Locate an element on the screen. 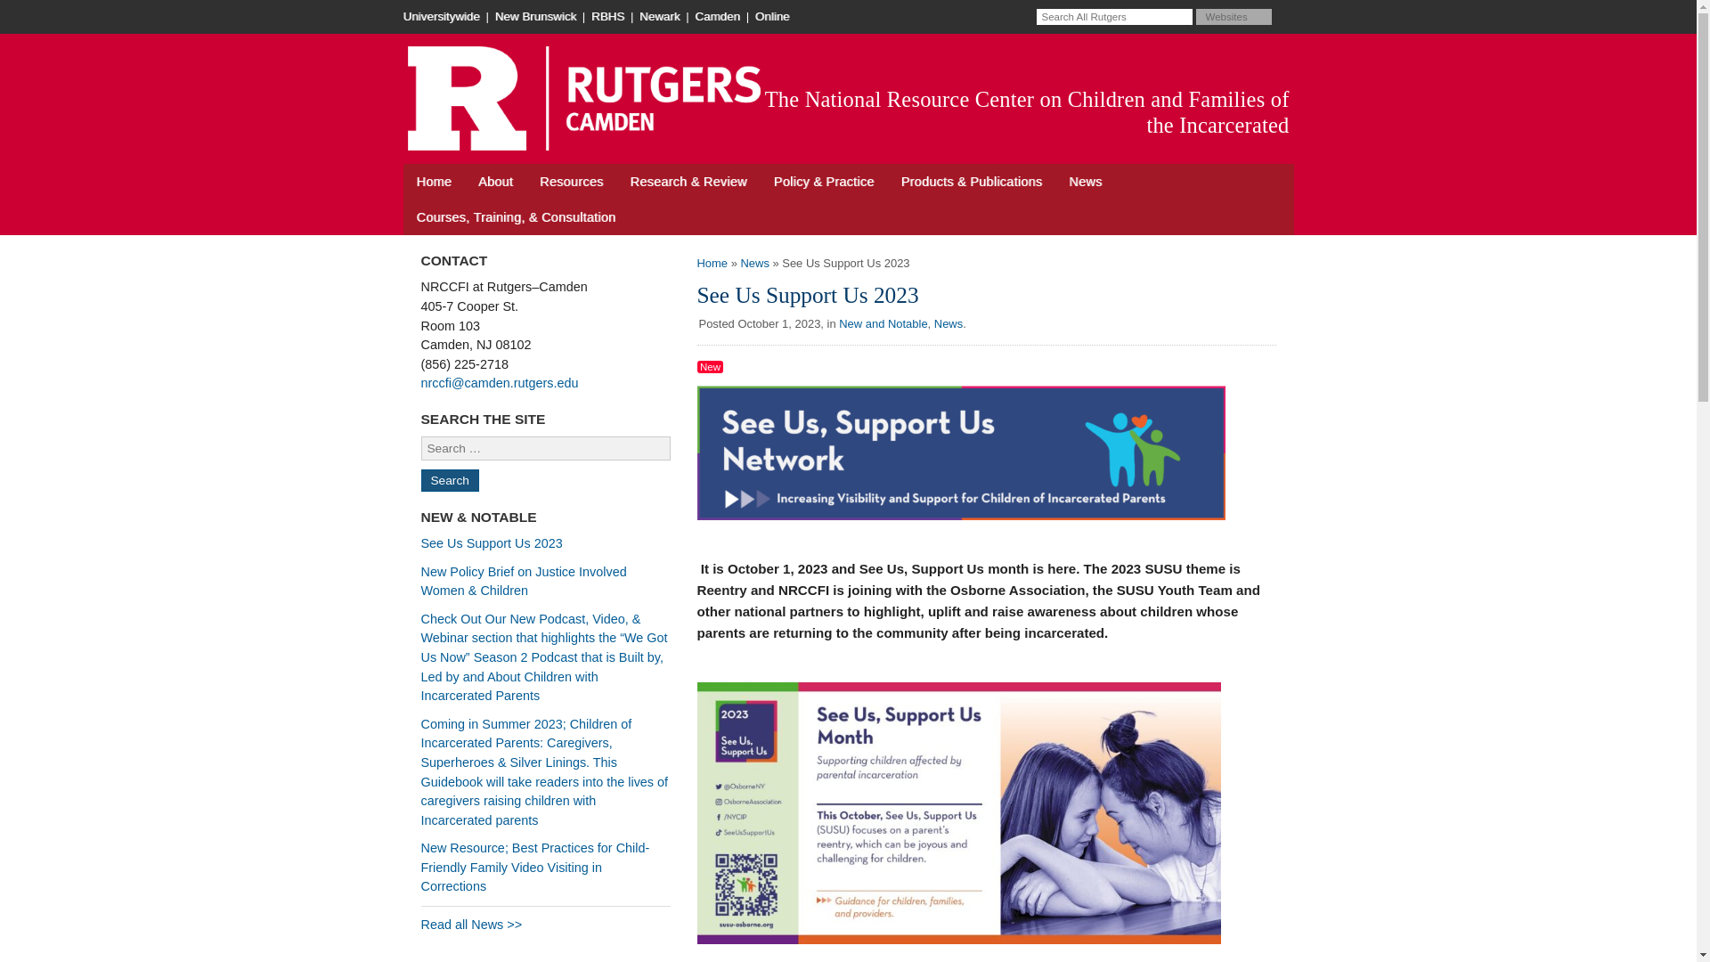 The width and height of the screenshot is (1710, 962). Resources is located at coordinates (571, 181).